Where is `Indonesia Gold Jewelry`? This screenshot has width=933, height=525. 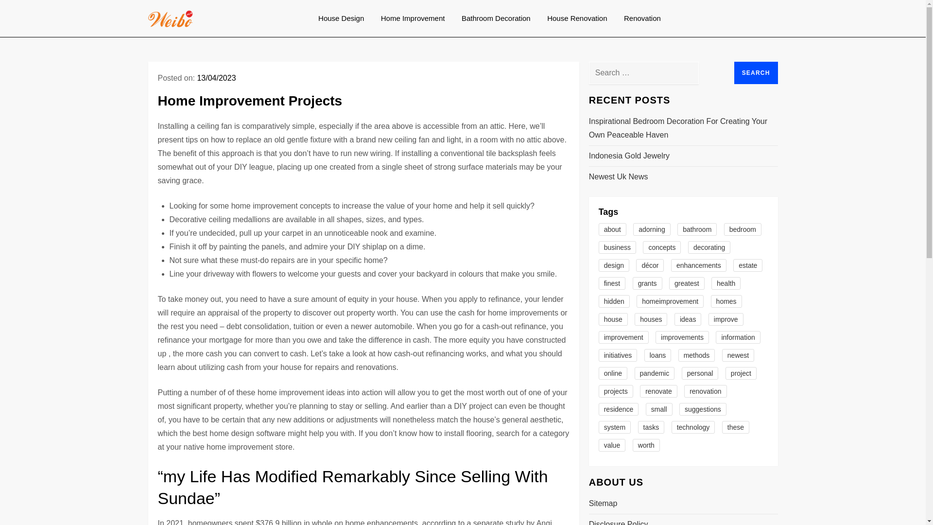
Indonesia Gold Jewelry is located at coordinates (629, 156).